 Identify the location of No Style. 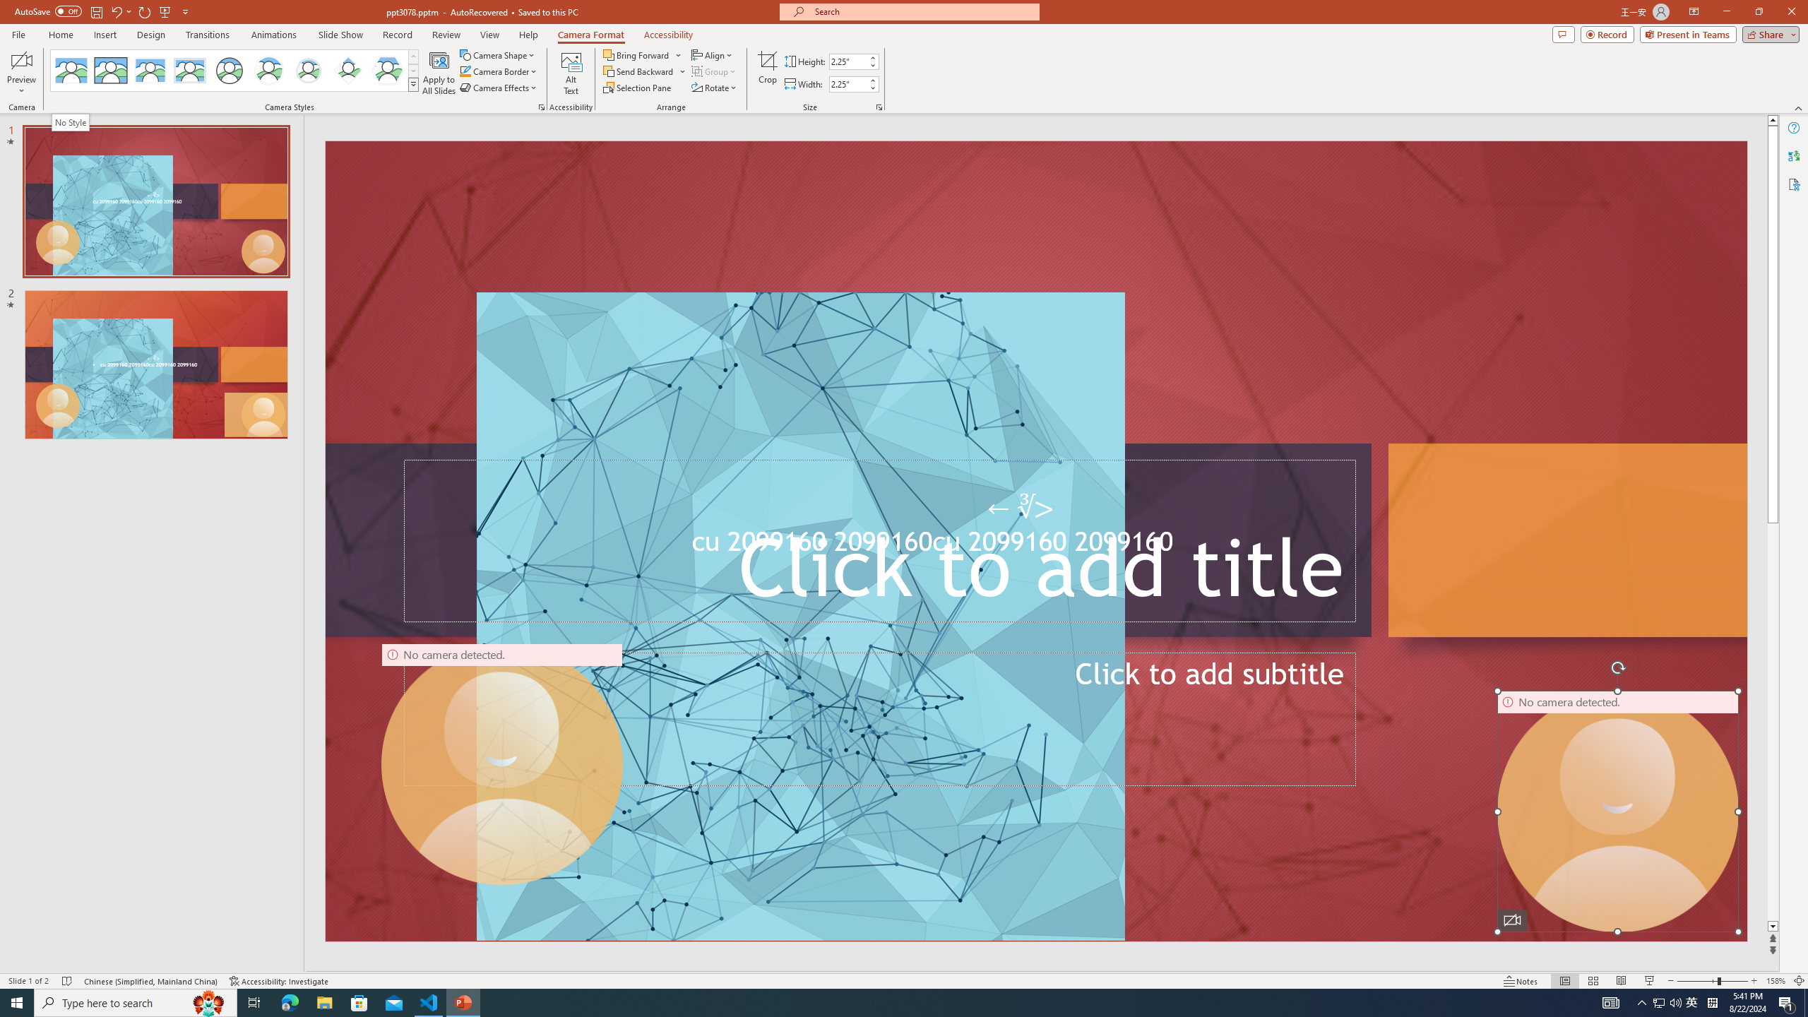
(71, 122).